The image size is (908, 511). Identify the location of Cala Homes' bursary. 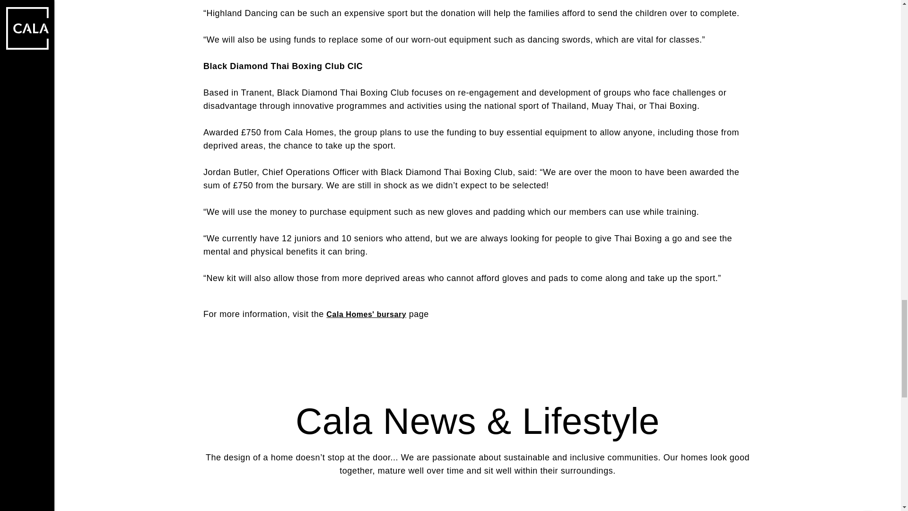
(366, 314).